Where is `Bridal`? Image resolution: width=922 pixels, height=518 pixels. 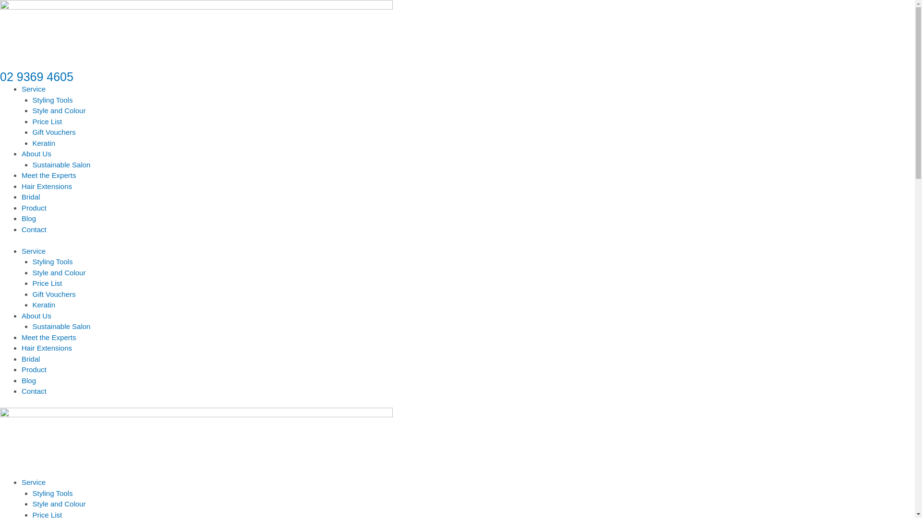 Bridal is located at coordinates (31, 197).